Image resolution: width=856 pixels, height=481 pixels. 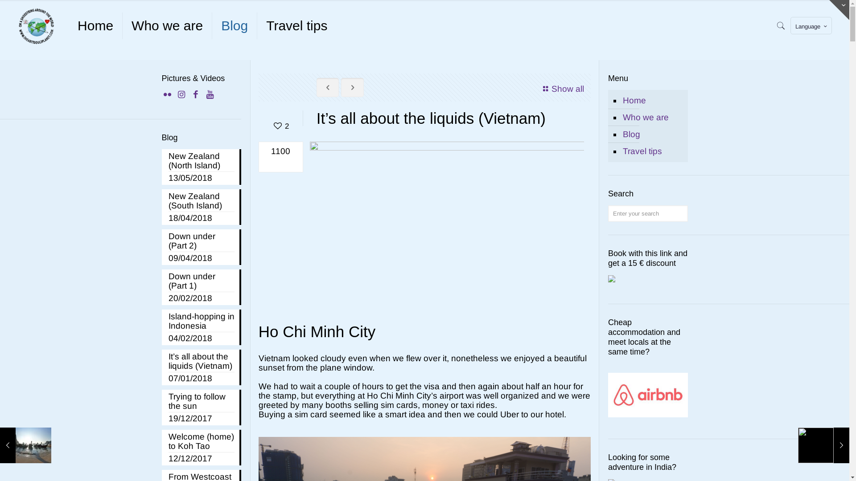 What do you see at coordinates (297, 26) in the screenshot?
I see `Travel tips` at bounding box center [297, 26].